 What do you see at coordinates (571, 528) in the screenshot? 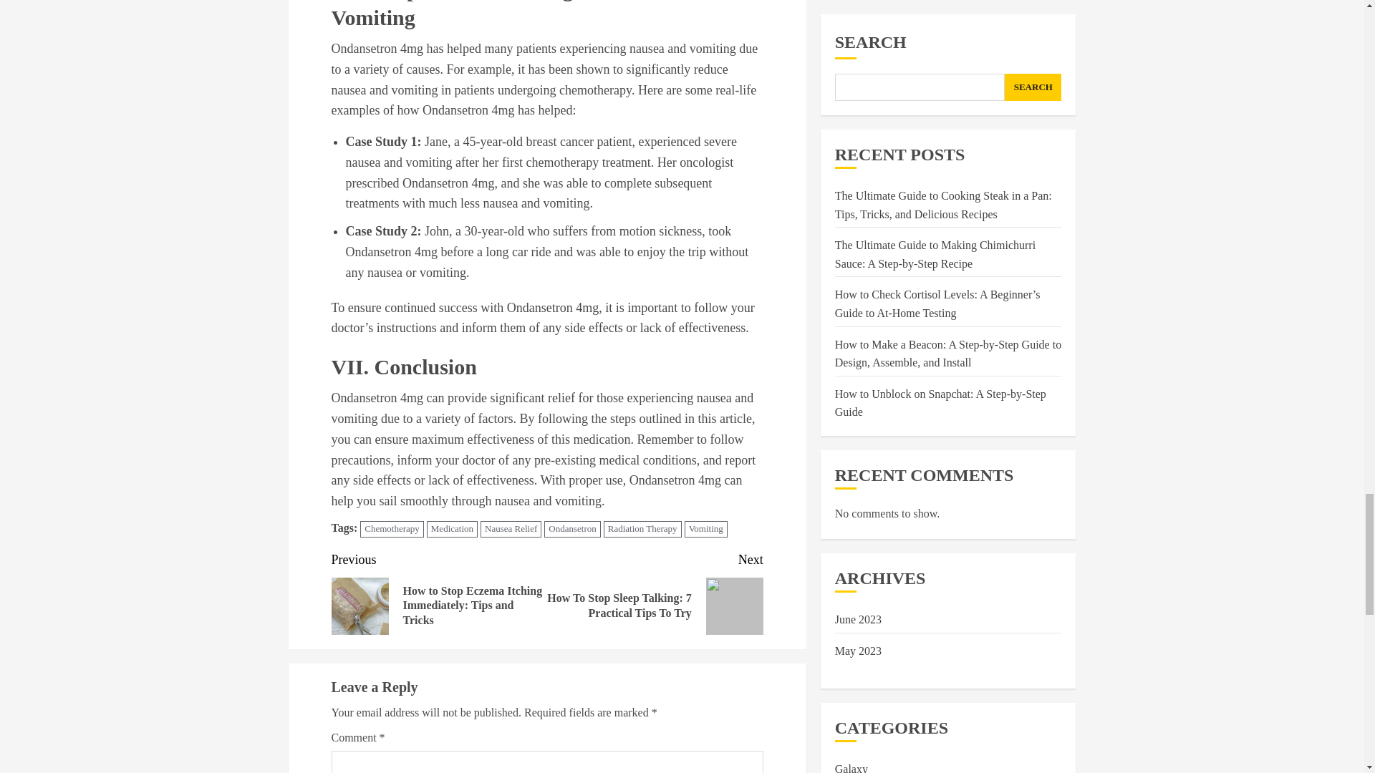
I see `Ondansetron` at bounding box center [571, 528].